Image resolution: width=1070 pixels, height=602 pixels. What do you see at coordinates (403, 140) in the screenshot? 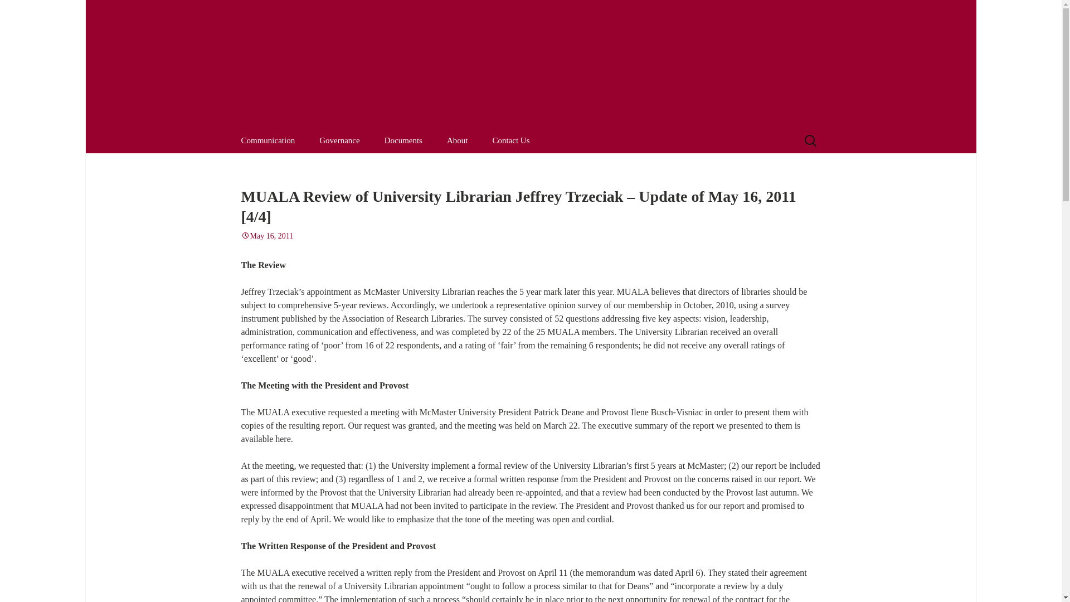
I see `About` at bounding box center [403, 140].